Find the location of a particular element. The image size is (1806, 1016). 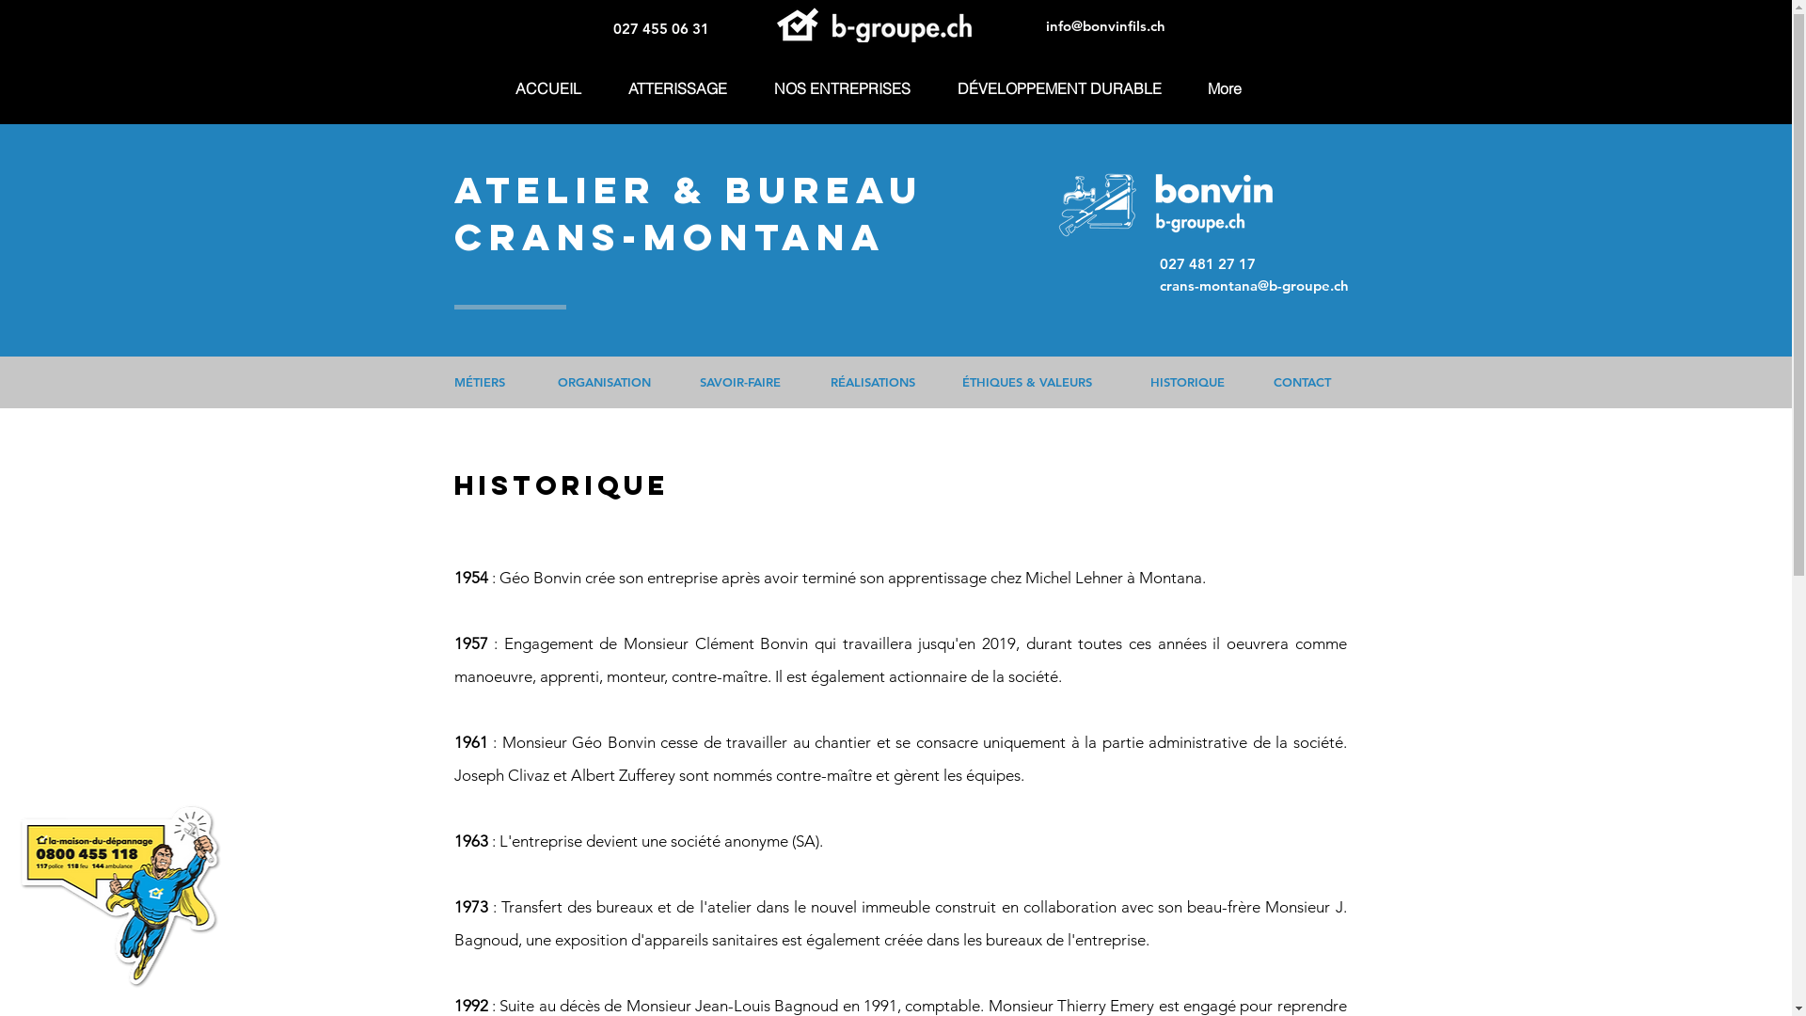

HISTORIQUE is located at coordinates (1187, 382).